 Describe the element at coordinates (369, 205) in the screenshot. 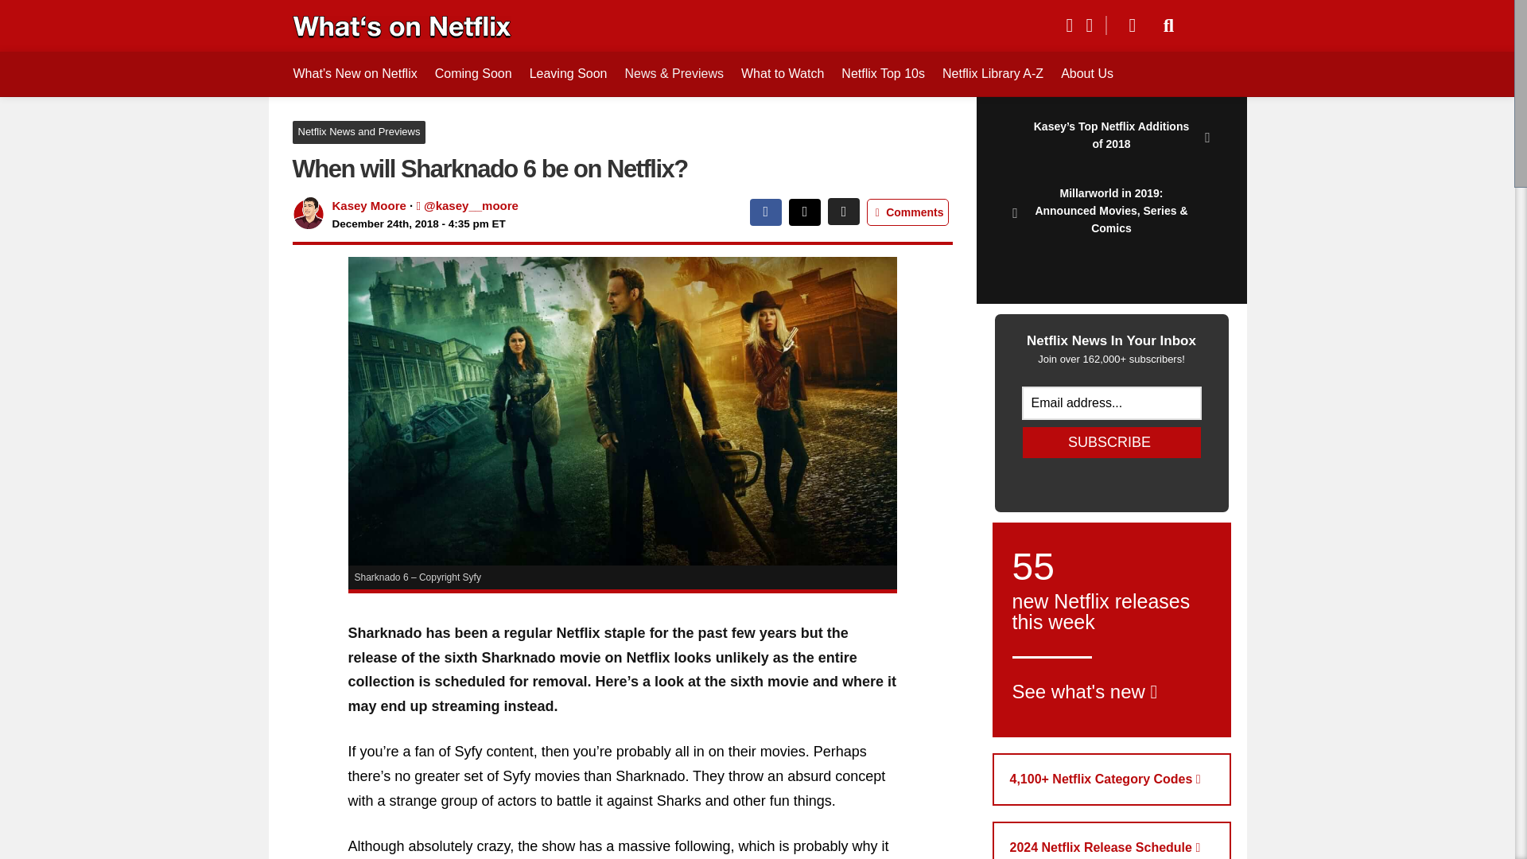

I see `Leaving Soon` at that location.